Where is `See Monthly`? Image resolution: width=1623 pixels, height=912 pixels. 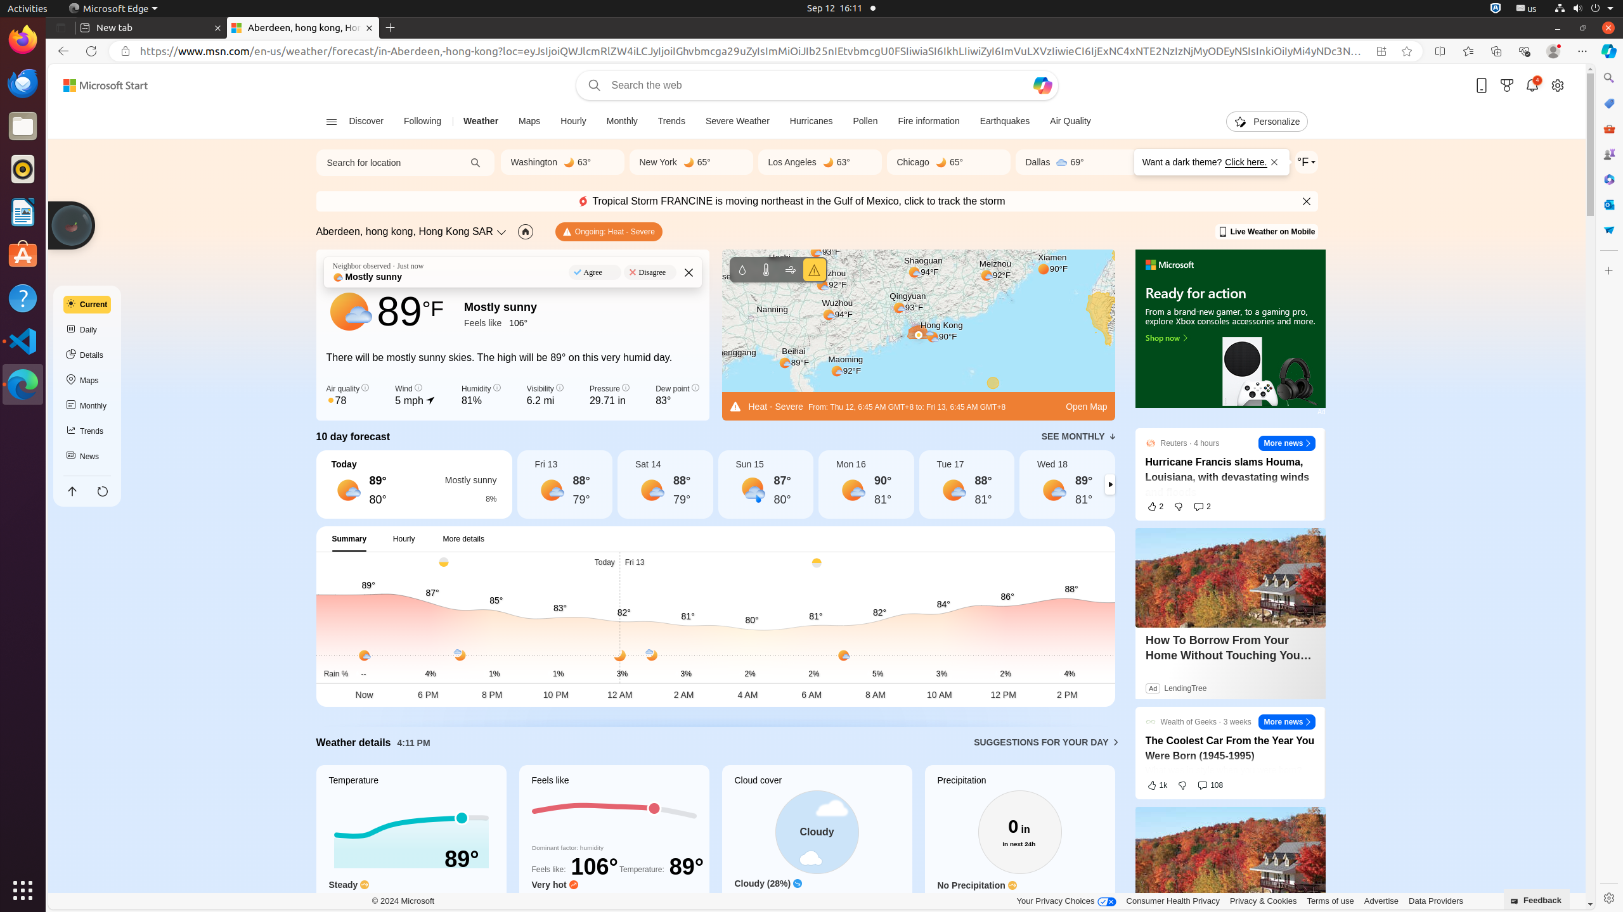 See Monthly is located at coordinates (1078, 436).